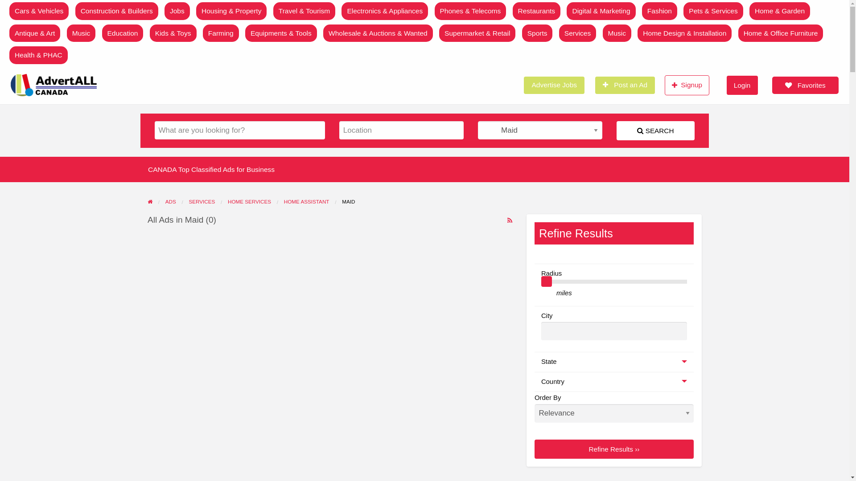  I want to click on Jobs, so click(177, 11).